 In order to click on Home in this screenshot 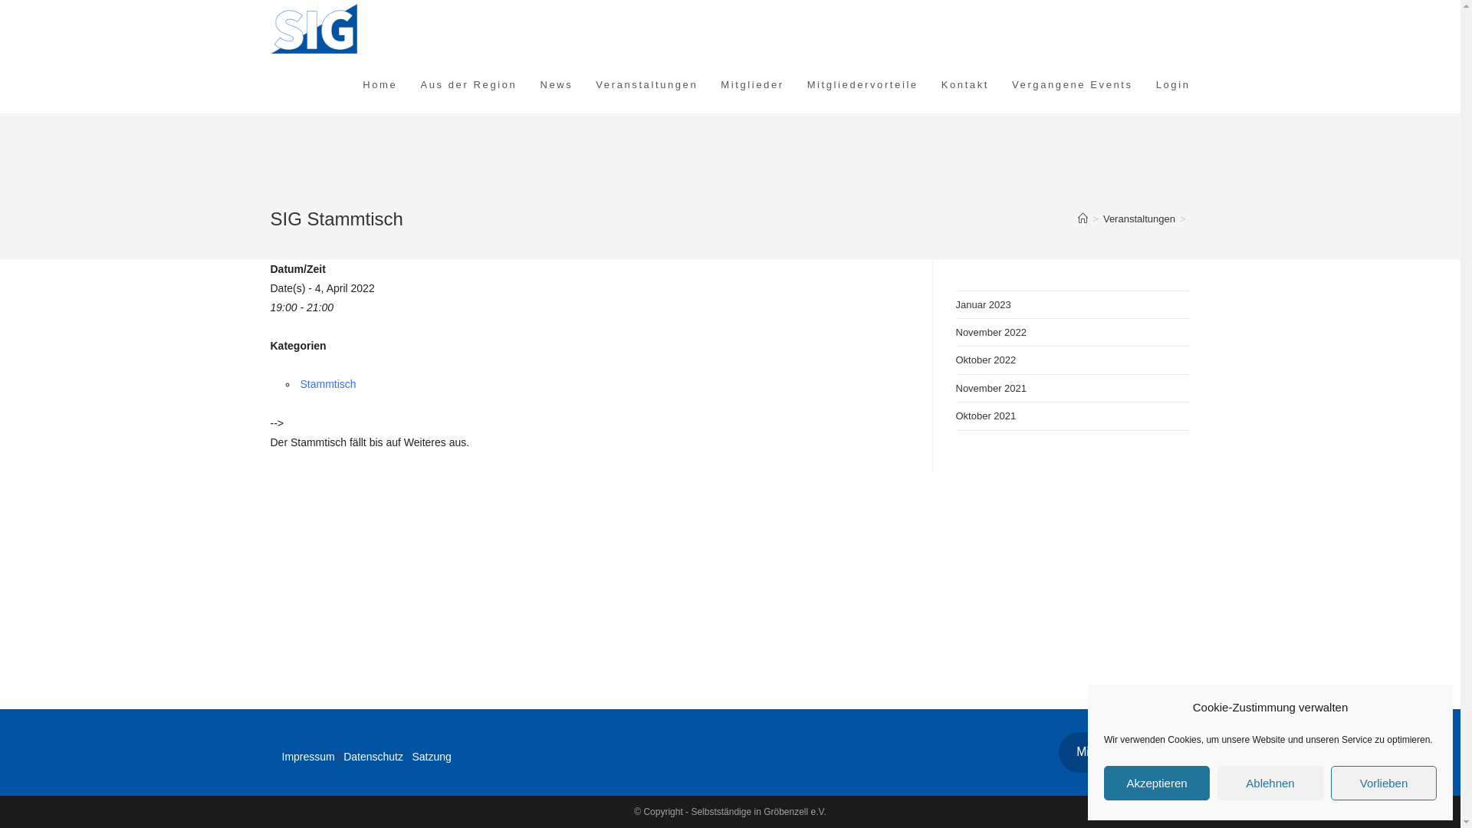, I will do `click(380, 85)`.